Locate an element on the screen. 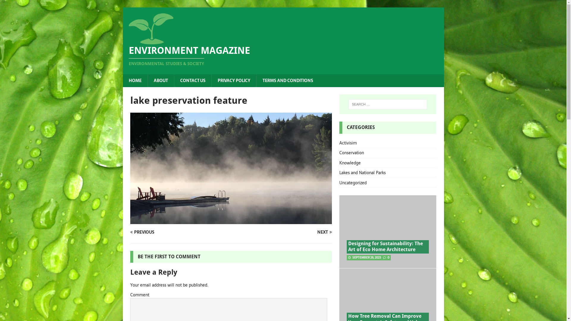 Image resolution: width=571 pixels, height=321 pixels. Activisim is located at coordinates (388, 144).